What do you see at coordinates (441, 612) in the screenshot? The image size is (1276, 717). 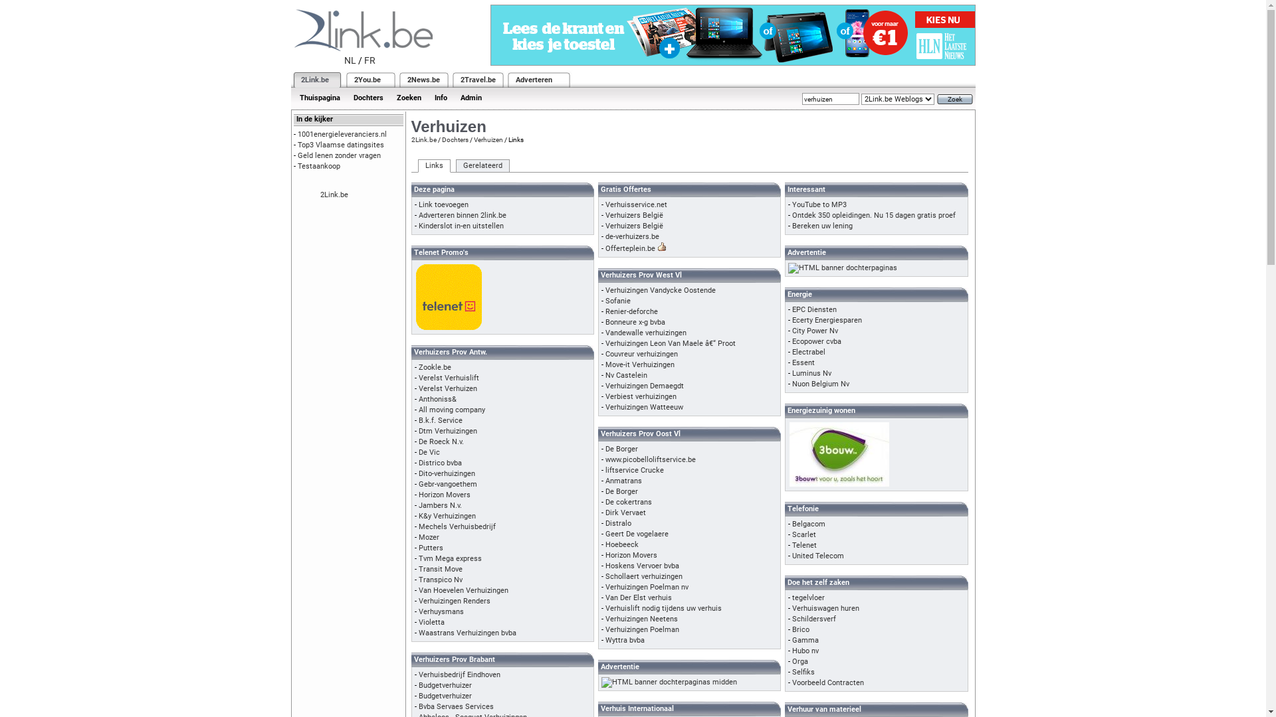 I see `Verhuysmans` at bounding box center [441, 612].